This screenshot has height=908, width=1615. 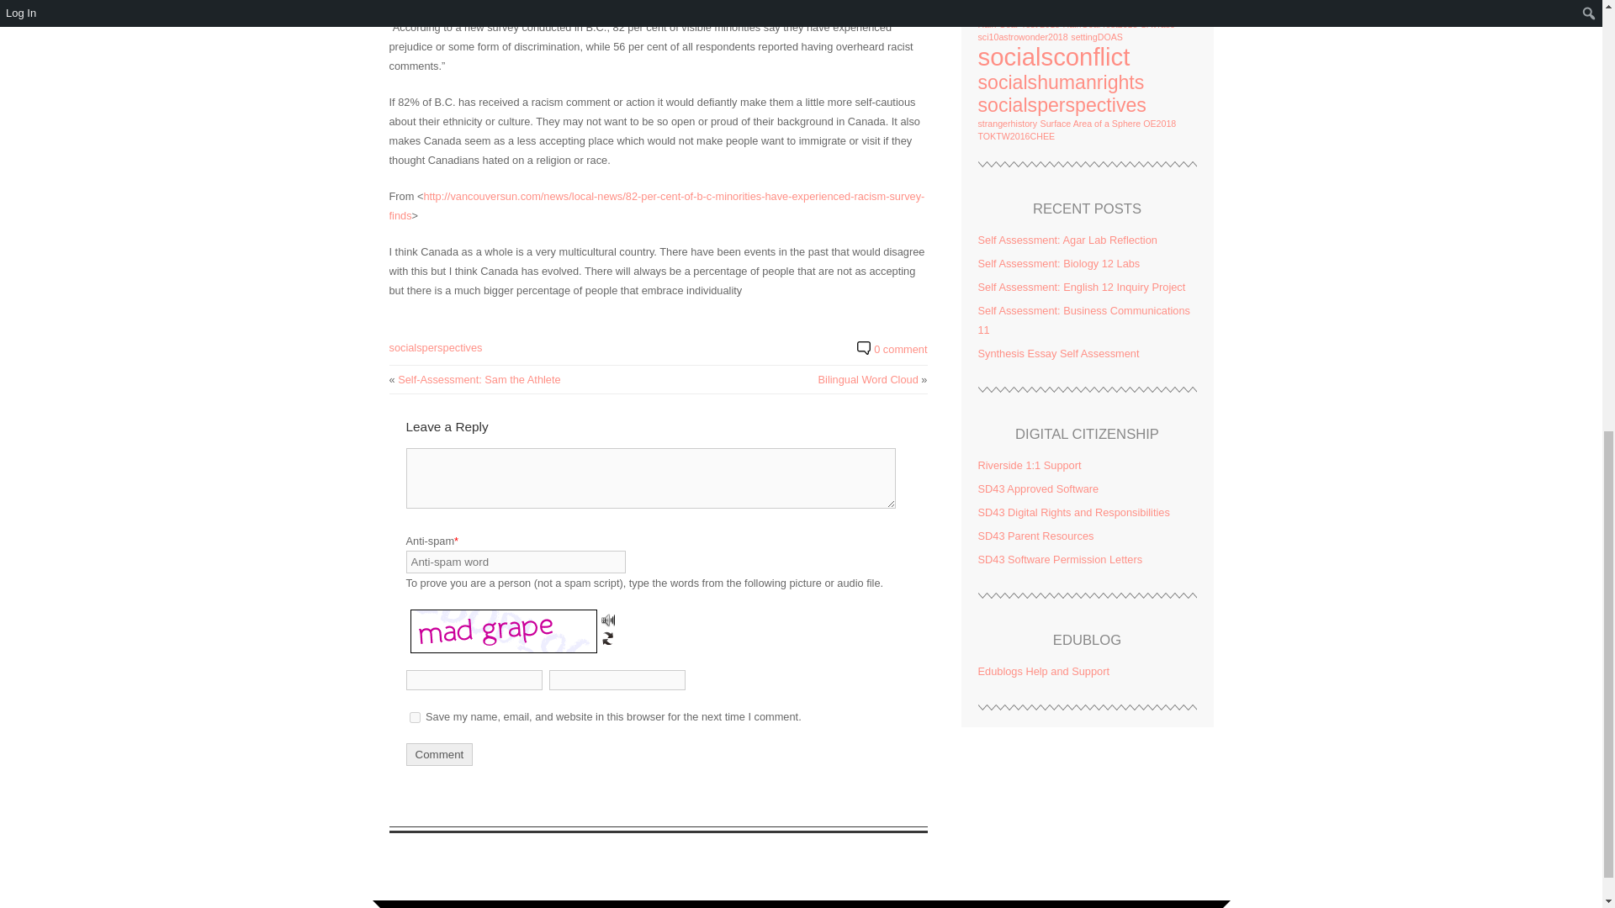 What do you see at coordinates (900, 350) in the screenshot?
I see `0 comment` at bounding box center [900, 350].